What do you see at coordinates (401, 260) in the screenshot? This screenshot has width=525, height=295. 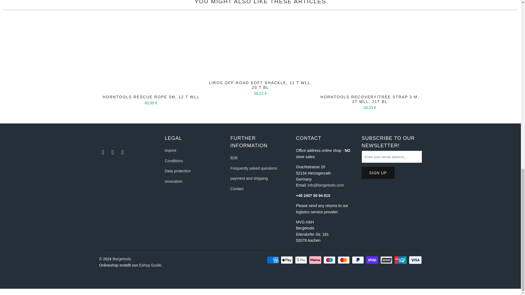 I see `Union Pay` at bounding box center [401, 260].